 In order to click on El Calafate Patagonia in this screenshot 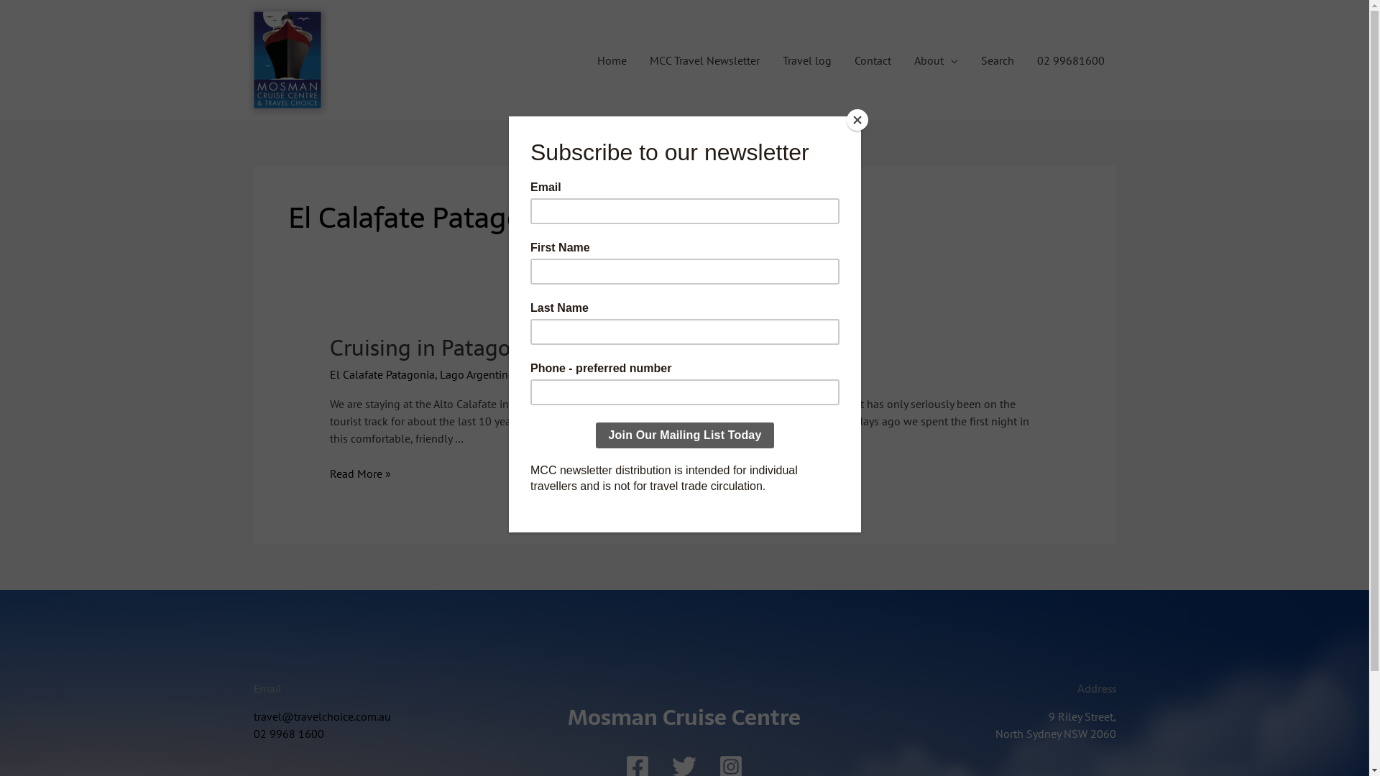, I will do `click(382, 374)`.